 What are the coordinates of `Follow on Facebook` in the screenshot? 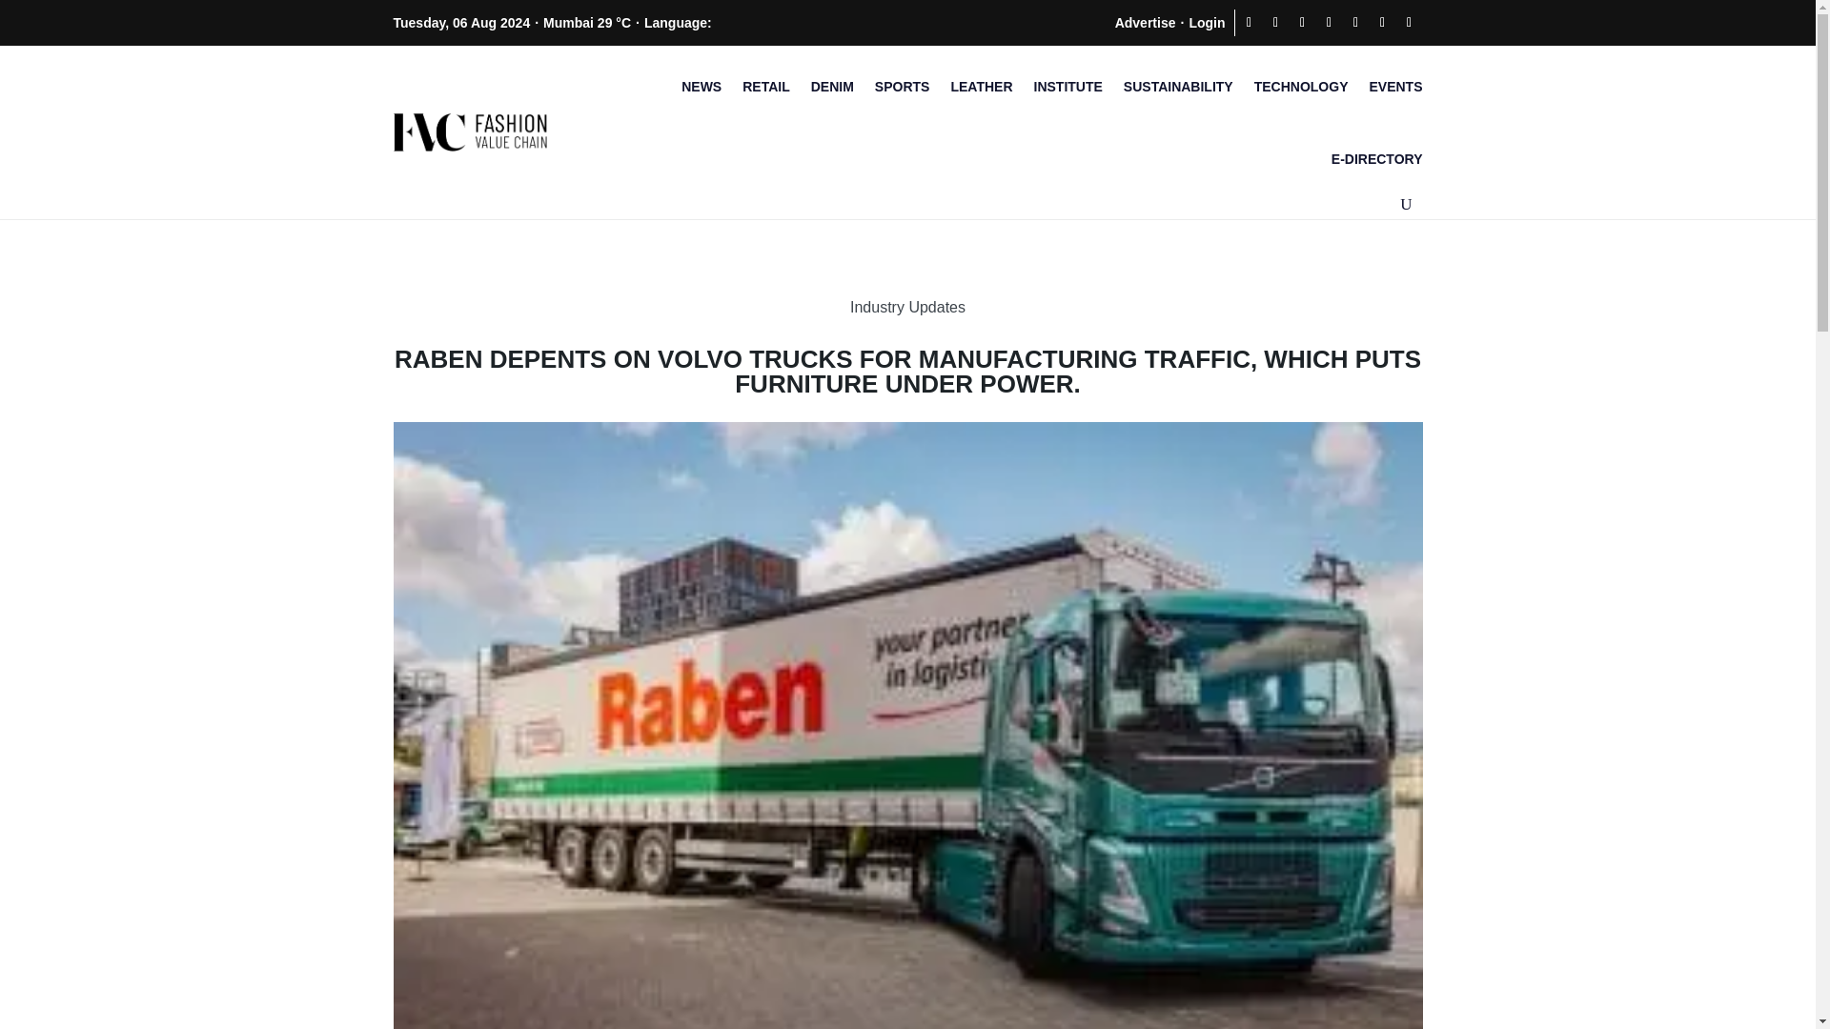 It's located at (1249, 22).